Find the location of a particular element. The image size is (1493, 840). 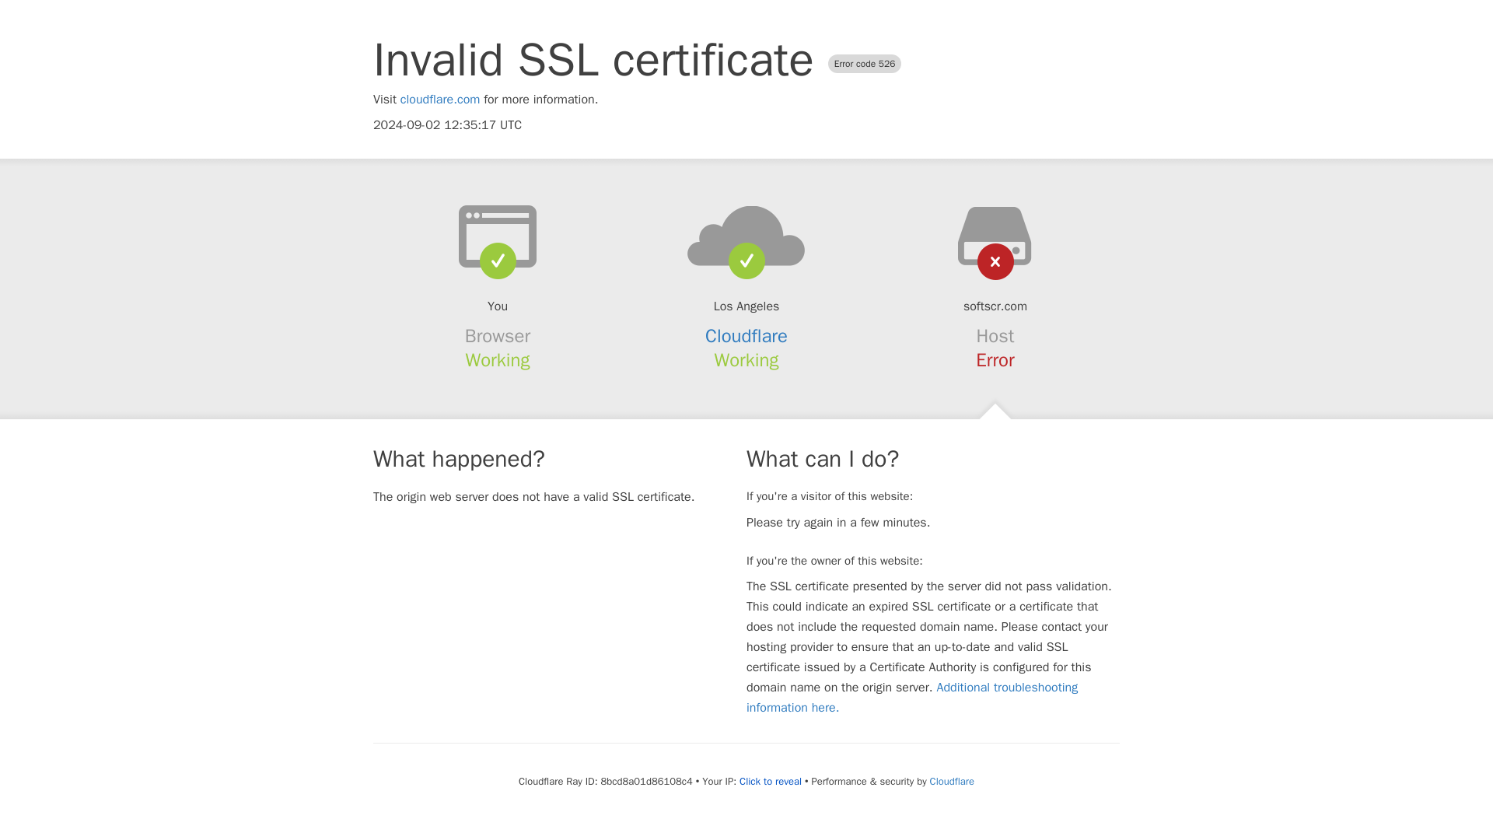

Additional troubleshooting information here. is located at coordinates (912, 697).